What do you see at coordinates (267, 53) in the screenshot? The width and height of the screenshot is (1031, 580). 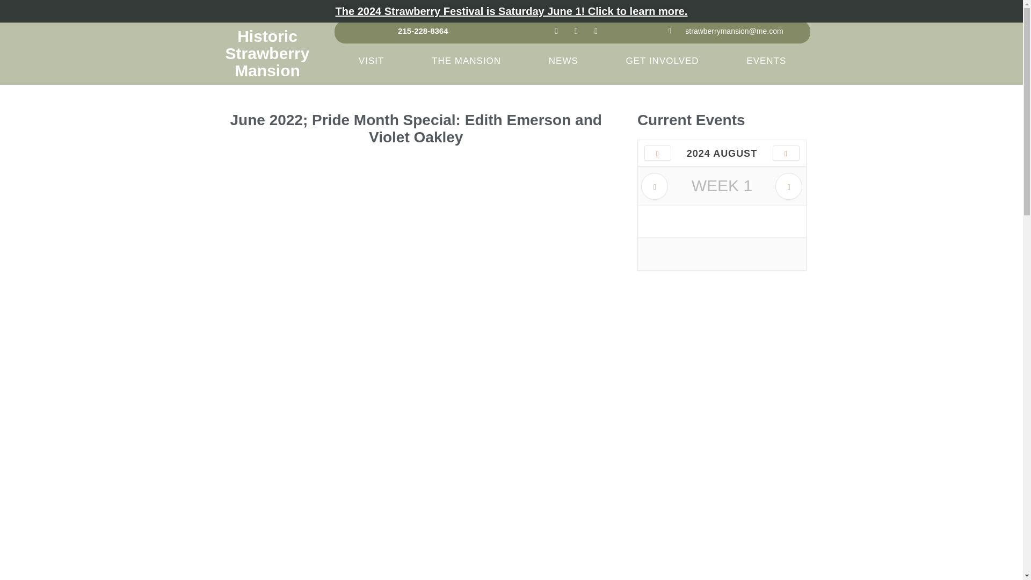 I see `Historic Strawberry Mansion` at bounding box center [267, 53].